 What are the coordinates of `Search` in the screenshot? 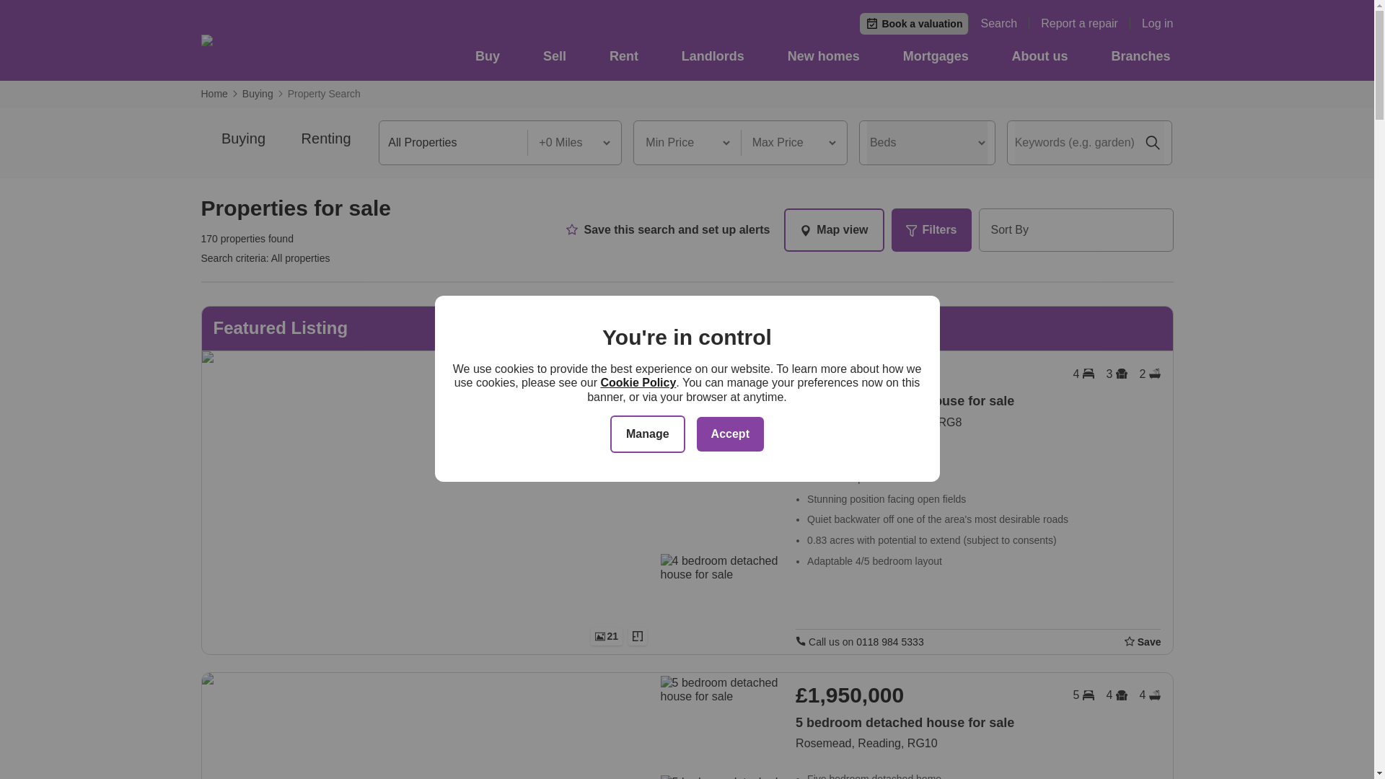 It's located at (1004, 23).